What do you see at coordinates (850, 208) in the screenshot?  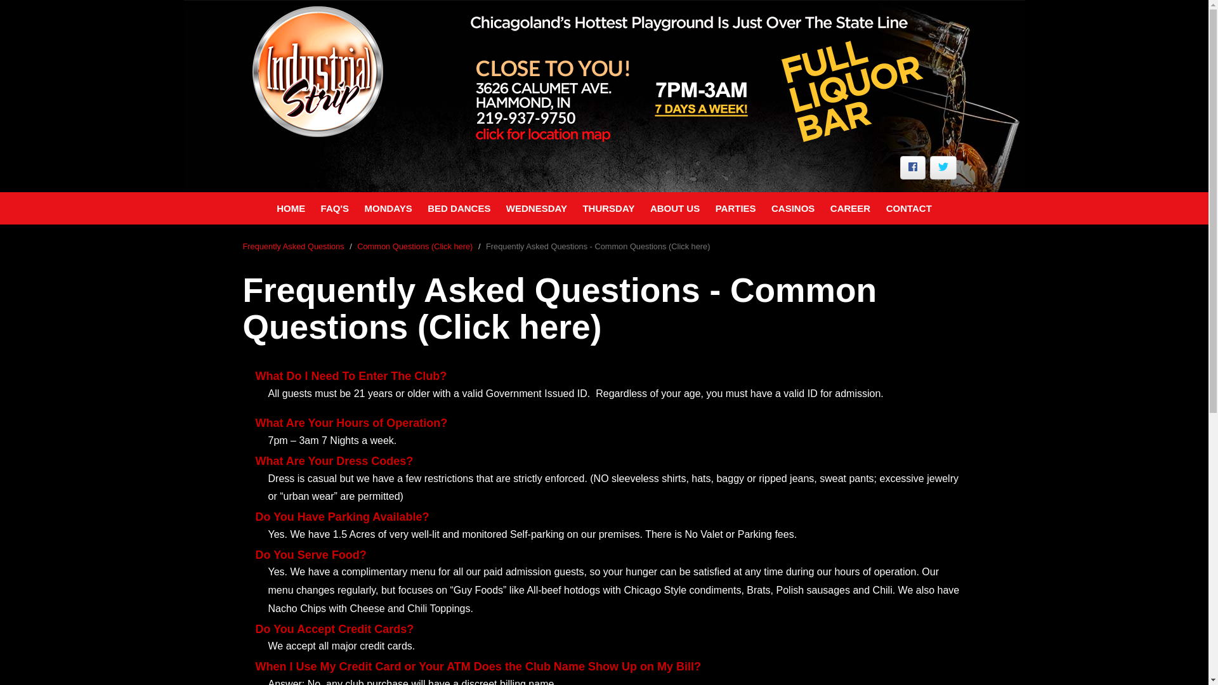 I see `CAREER` at bounding box center [850, 208].